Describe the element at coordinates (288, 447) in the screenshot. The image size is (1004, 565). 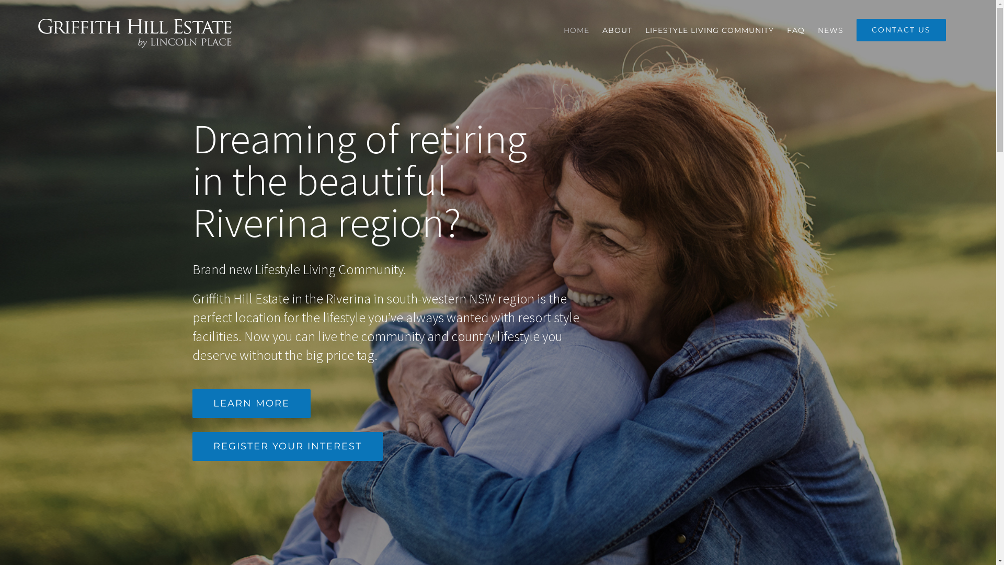
I see `REGISTER YOUR INTEREST` at that location.